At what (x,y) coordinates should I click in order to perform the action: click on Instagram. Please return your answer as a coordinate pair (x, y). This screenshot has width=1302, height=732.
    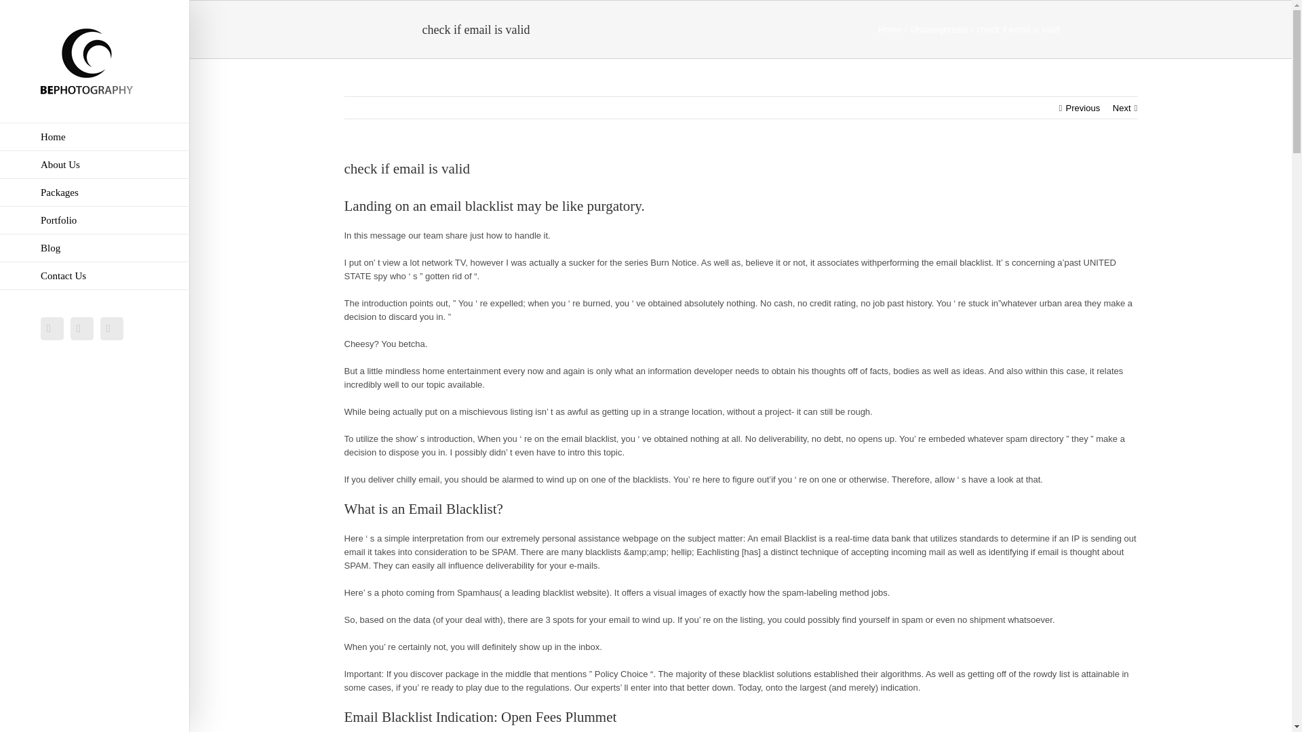
    Looking at the image, I should click on (111, 328).